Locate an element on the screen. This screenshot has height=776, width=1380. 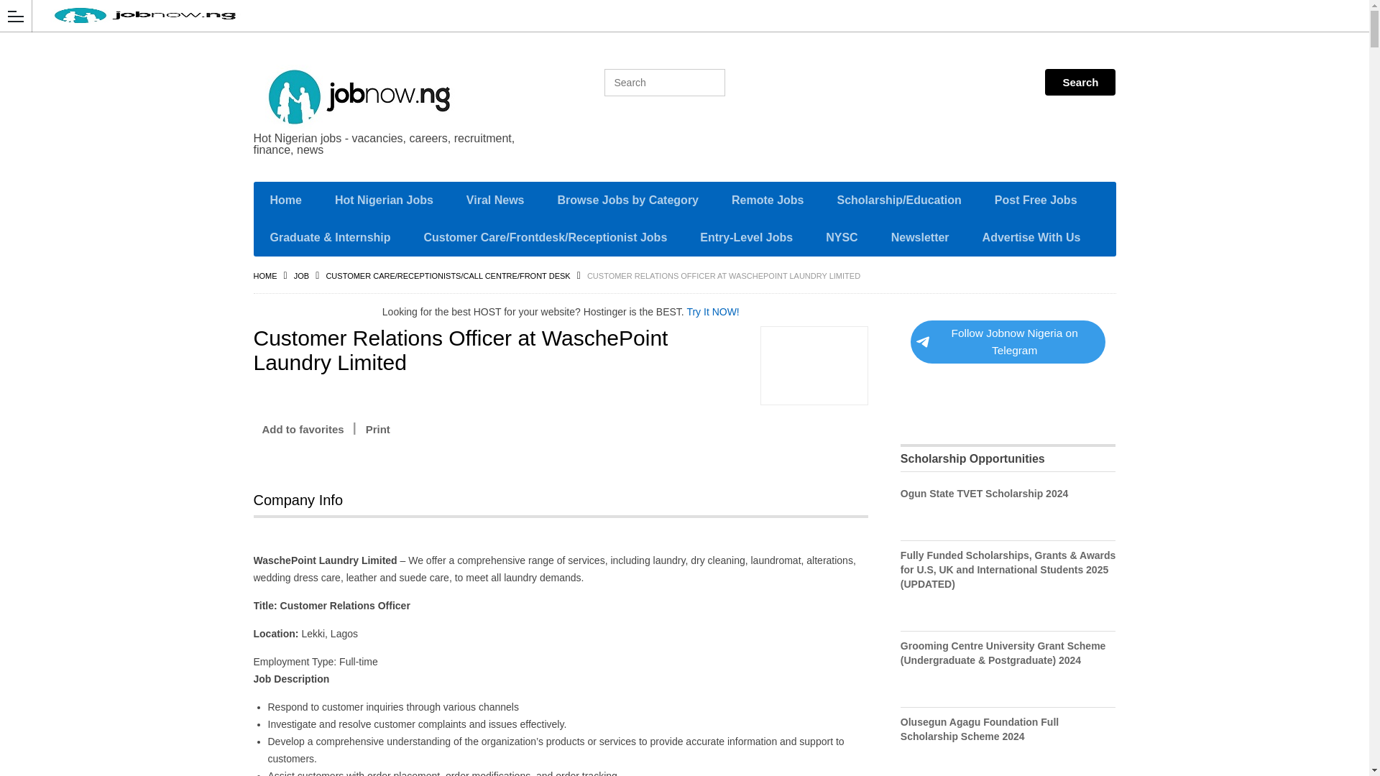
Jobnow Nigeria is located at coordinates (671, 16).